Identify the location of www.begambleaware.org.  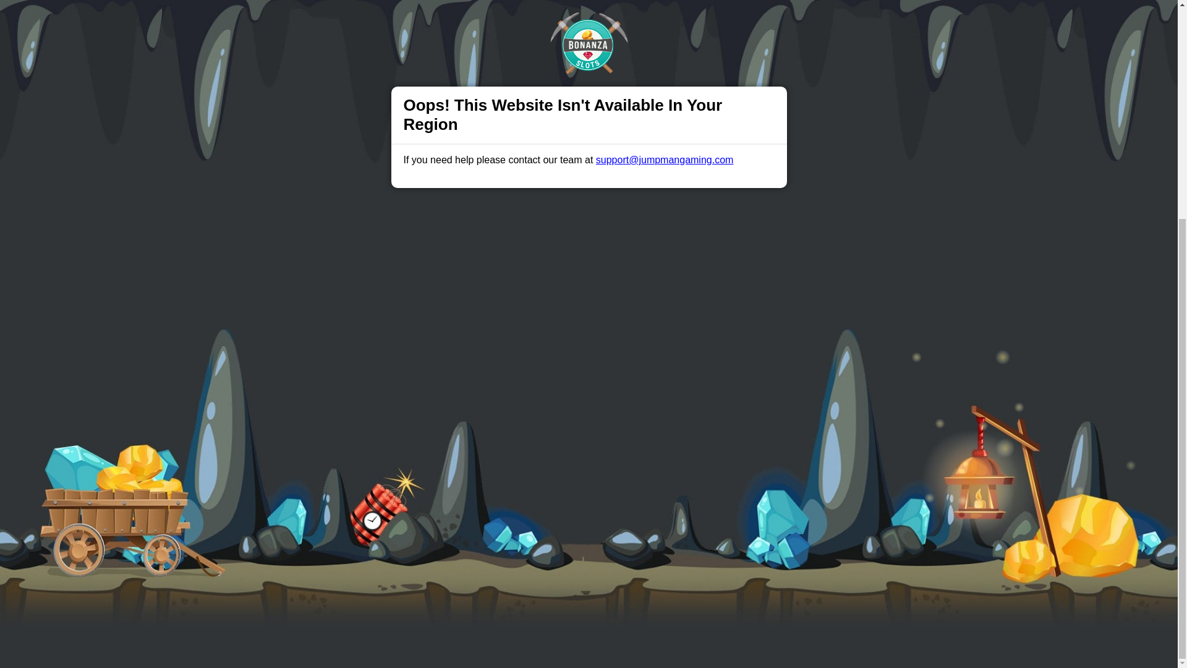
(502, 536).